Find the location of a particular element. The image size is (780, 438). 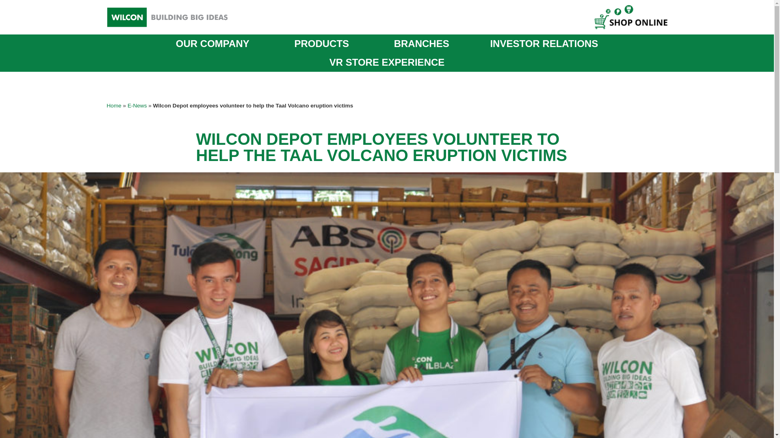

OUR COMPANY is located at coordinates (214, 44).